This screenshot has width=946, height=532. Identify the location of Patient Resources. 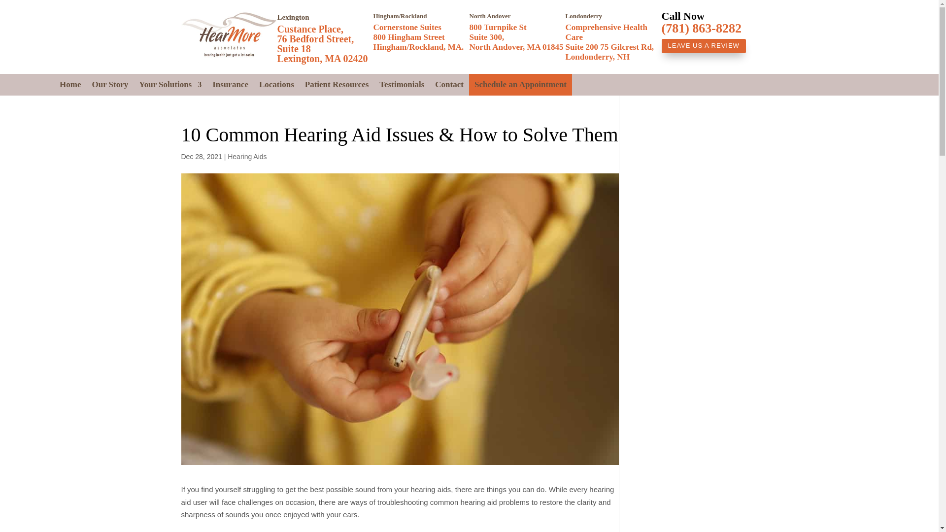
(337, 84).